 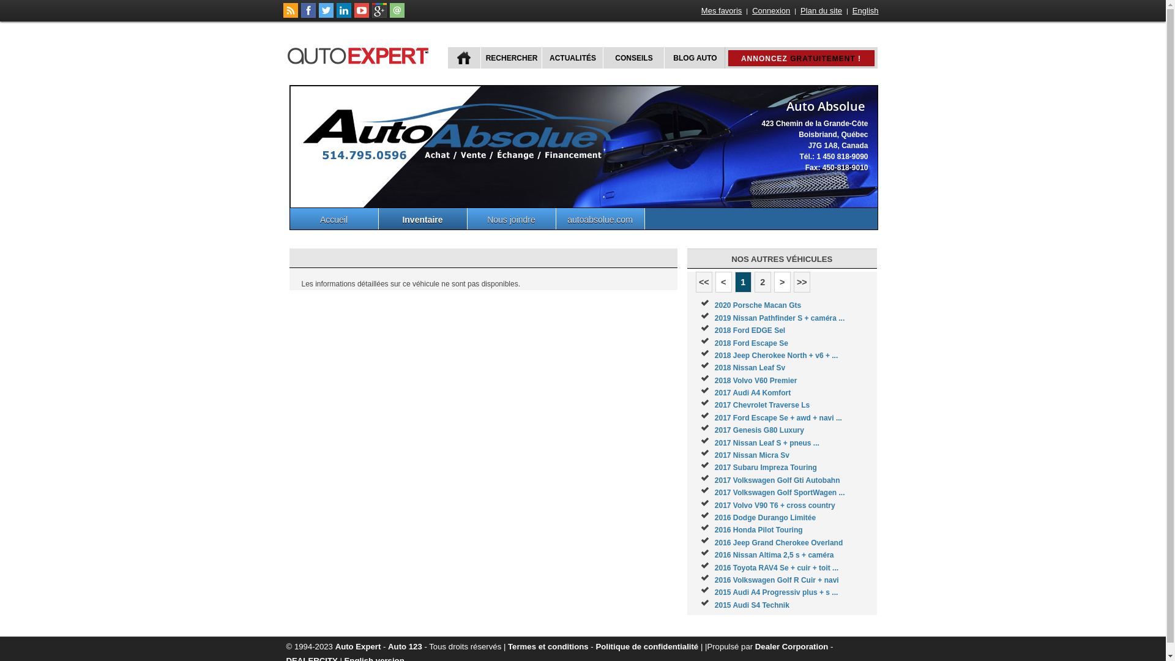 What do you see at coordinates (694, 58) in the screenshot?
I see `BLOG AUTO` at bounding box center [694, 58].